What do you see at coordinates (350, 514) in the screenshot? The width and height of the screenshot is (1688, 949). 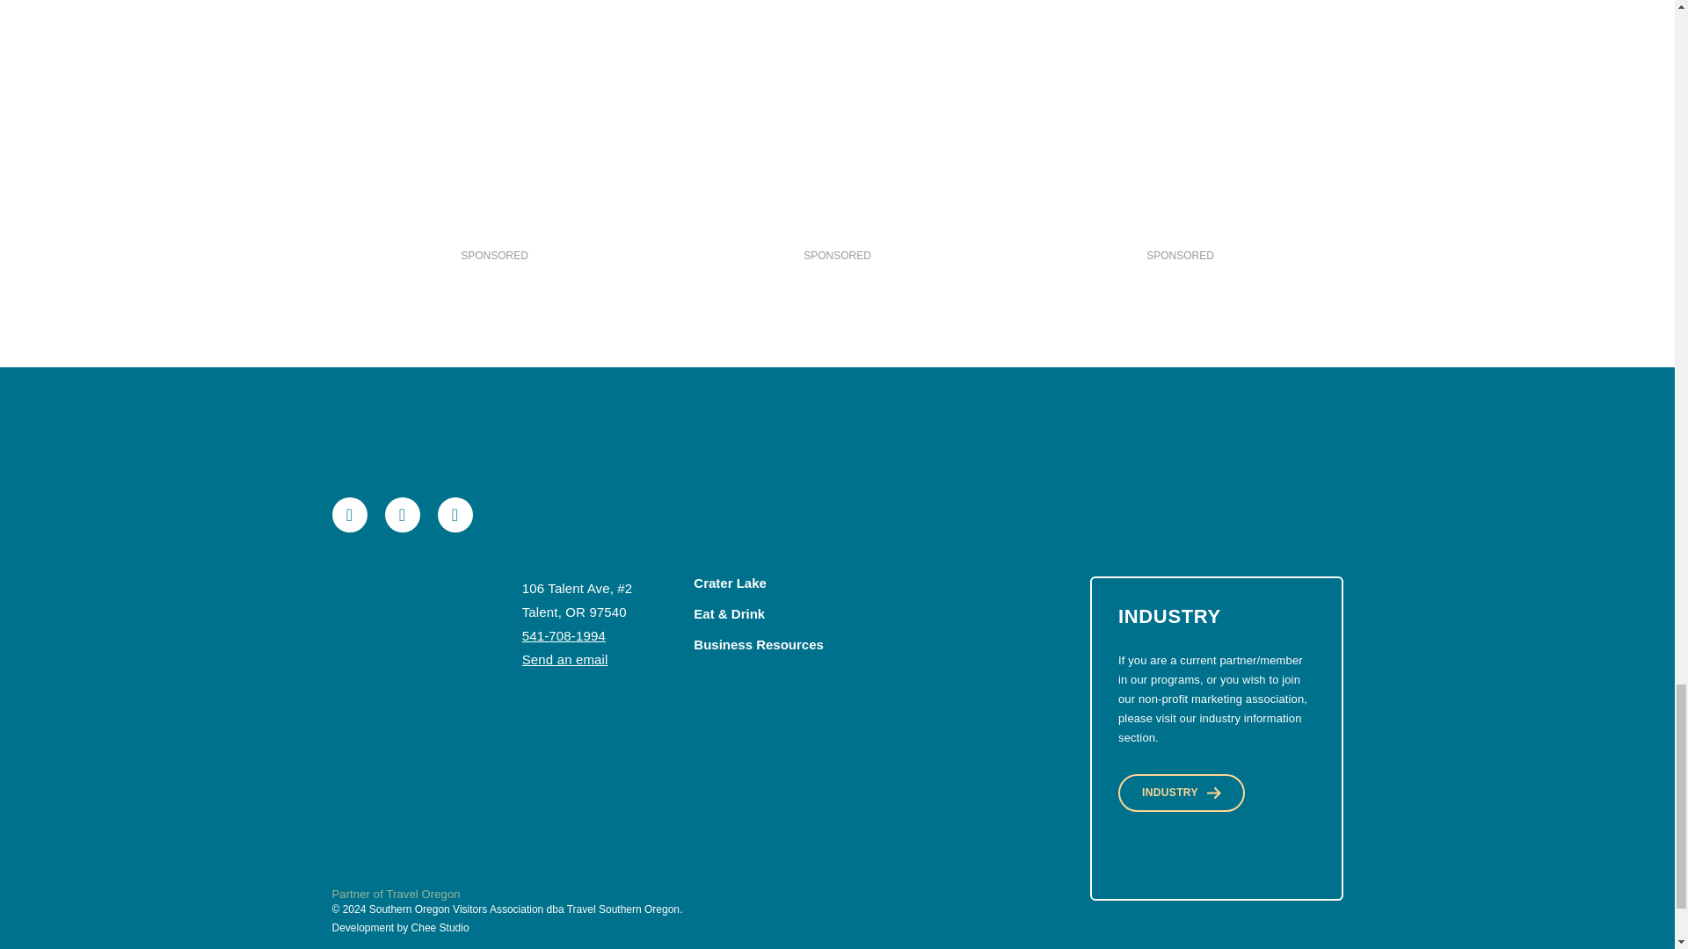 I see `Link to Facebook in new tab` at bounding box center [350, 514].